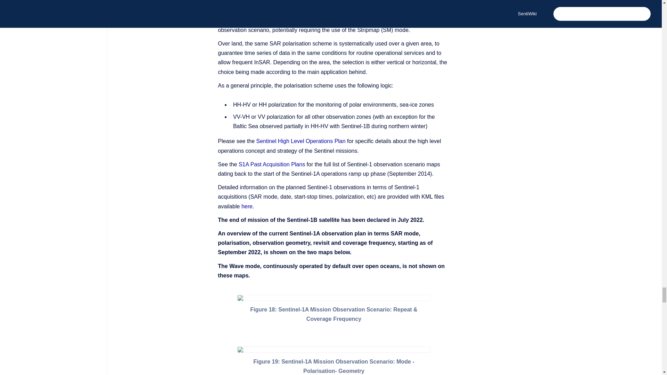 This screenshot has width=667, height=375. What do you see at coordinates (272, 164) in the screenshot?
I see `S1A Past Acquisition Plans` at bounding box center [272, 164].